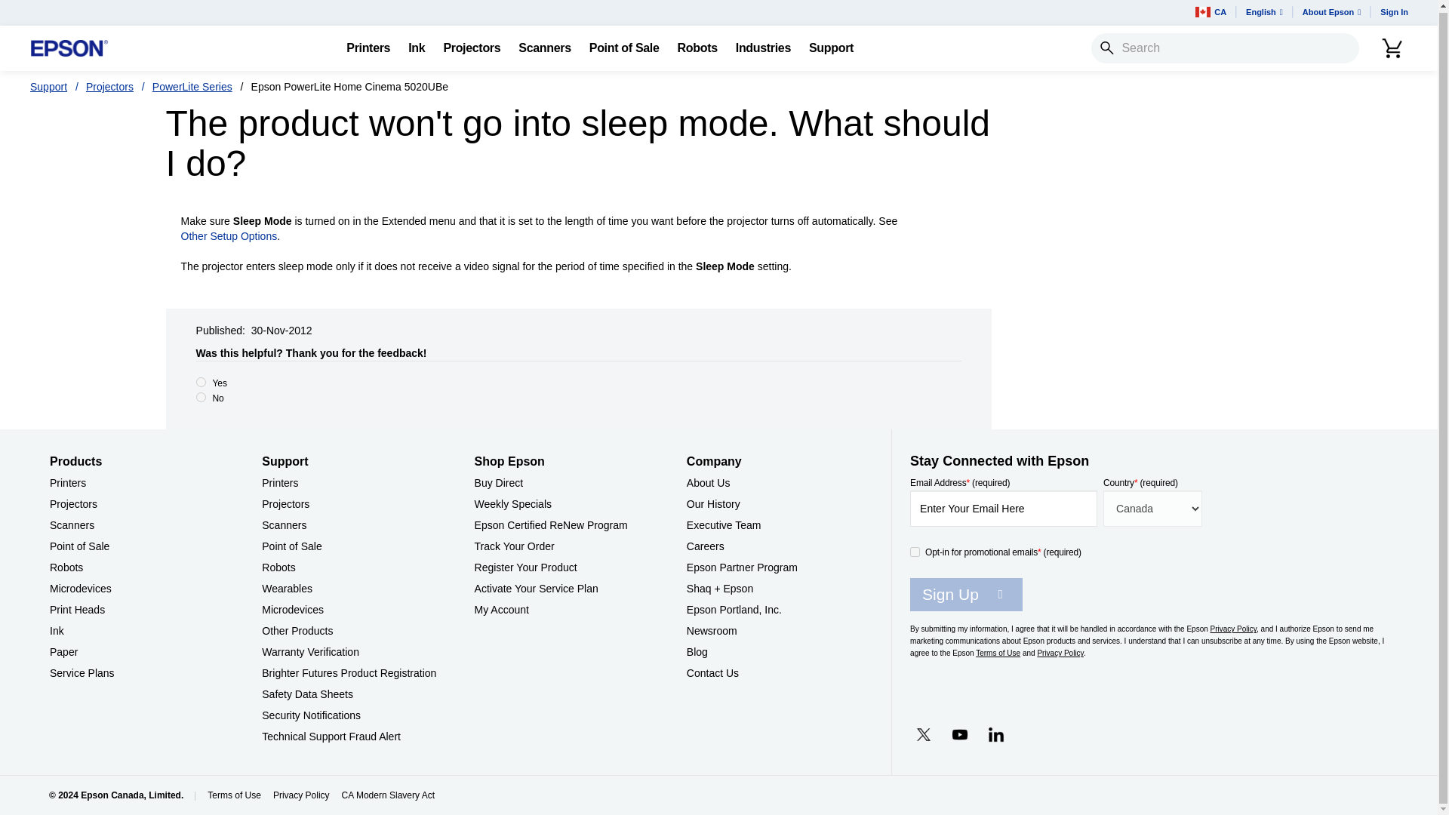 The height and width of the screenshot is (815, 1449). I want to click on Sign In, so click(1393, 12).